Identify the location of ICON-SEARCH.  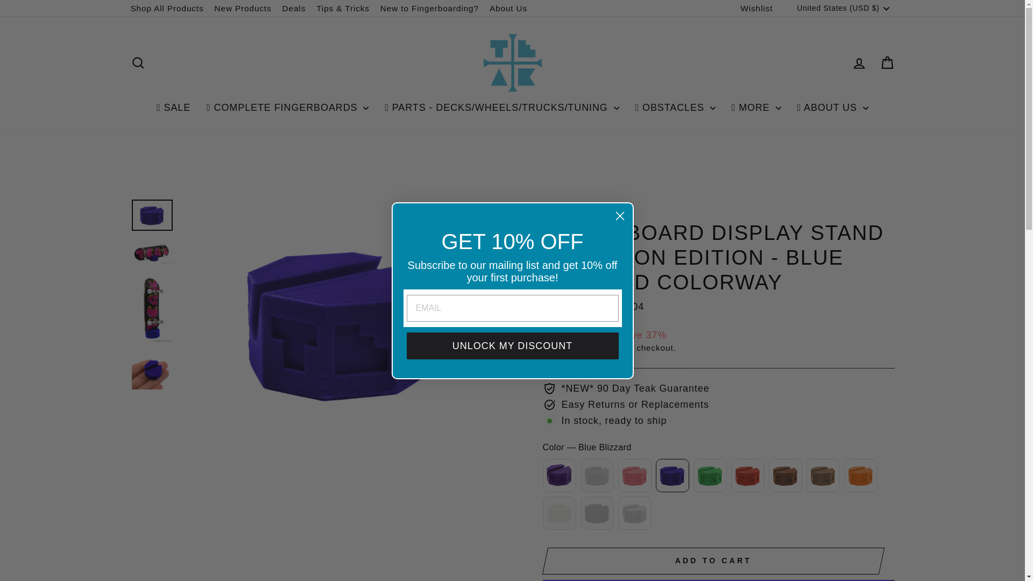
(138, 62).